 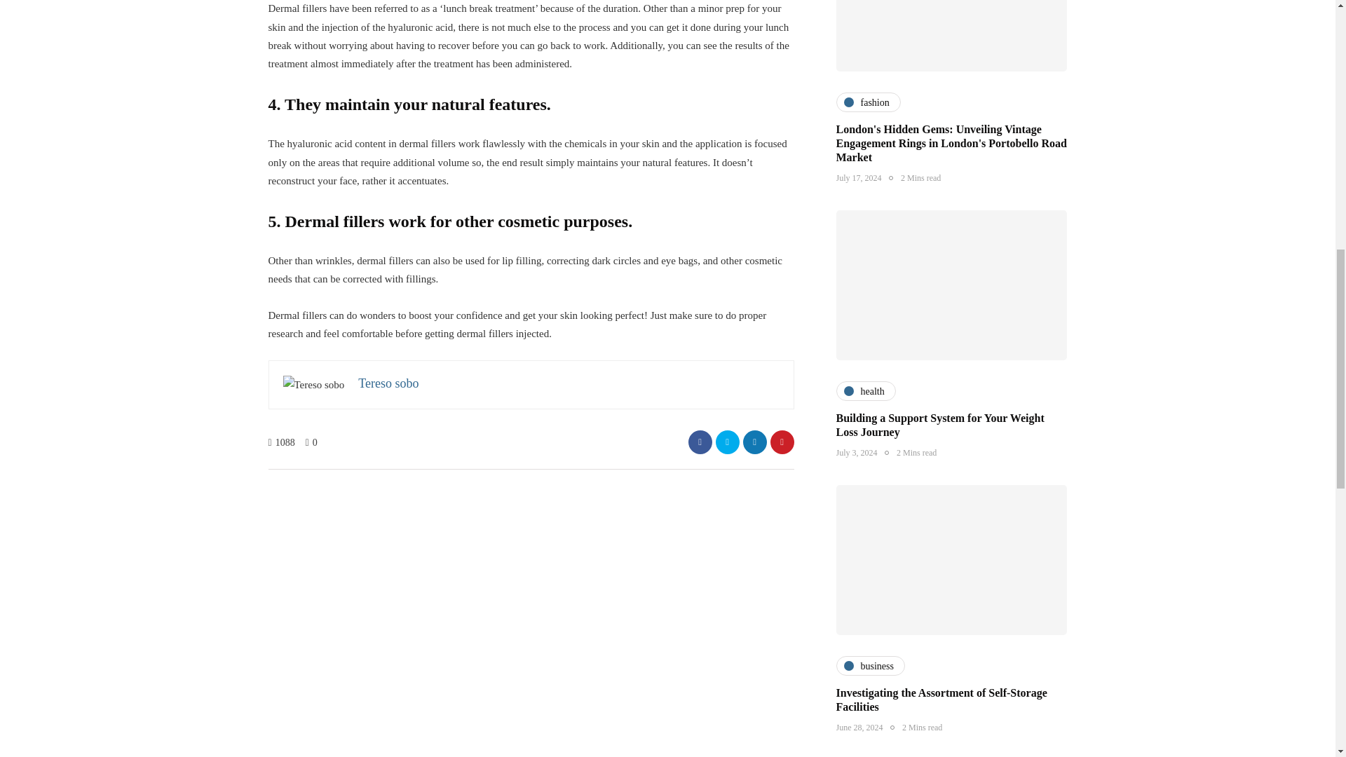 I want to click on Share with LinkedIn, so click(x=754, y=442).